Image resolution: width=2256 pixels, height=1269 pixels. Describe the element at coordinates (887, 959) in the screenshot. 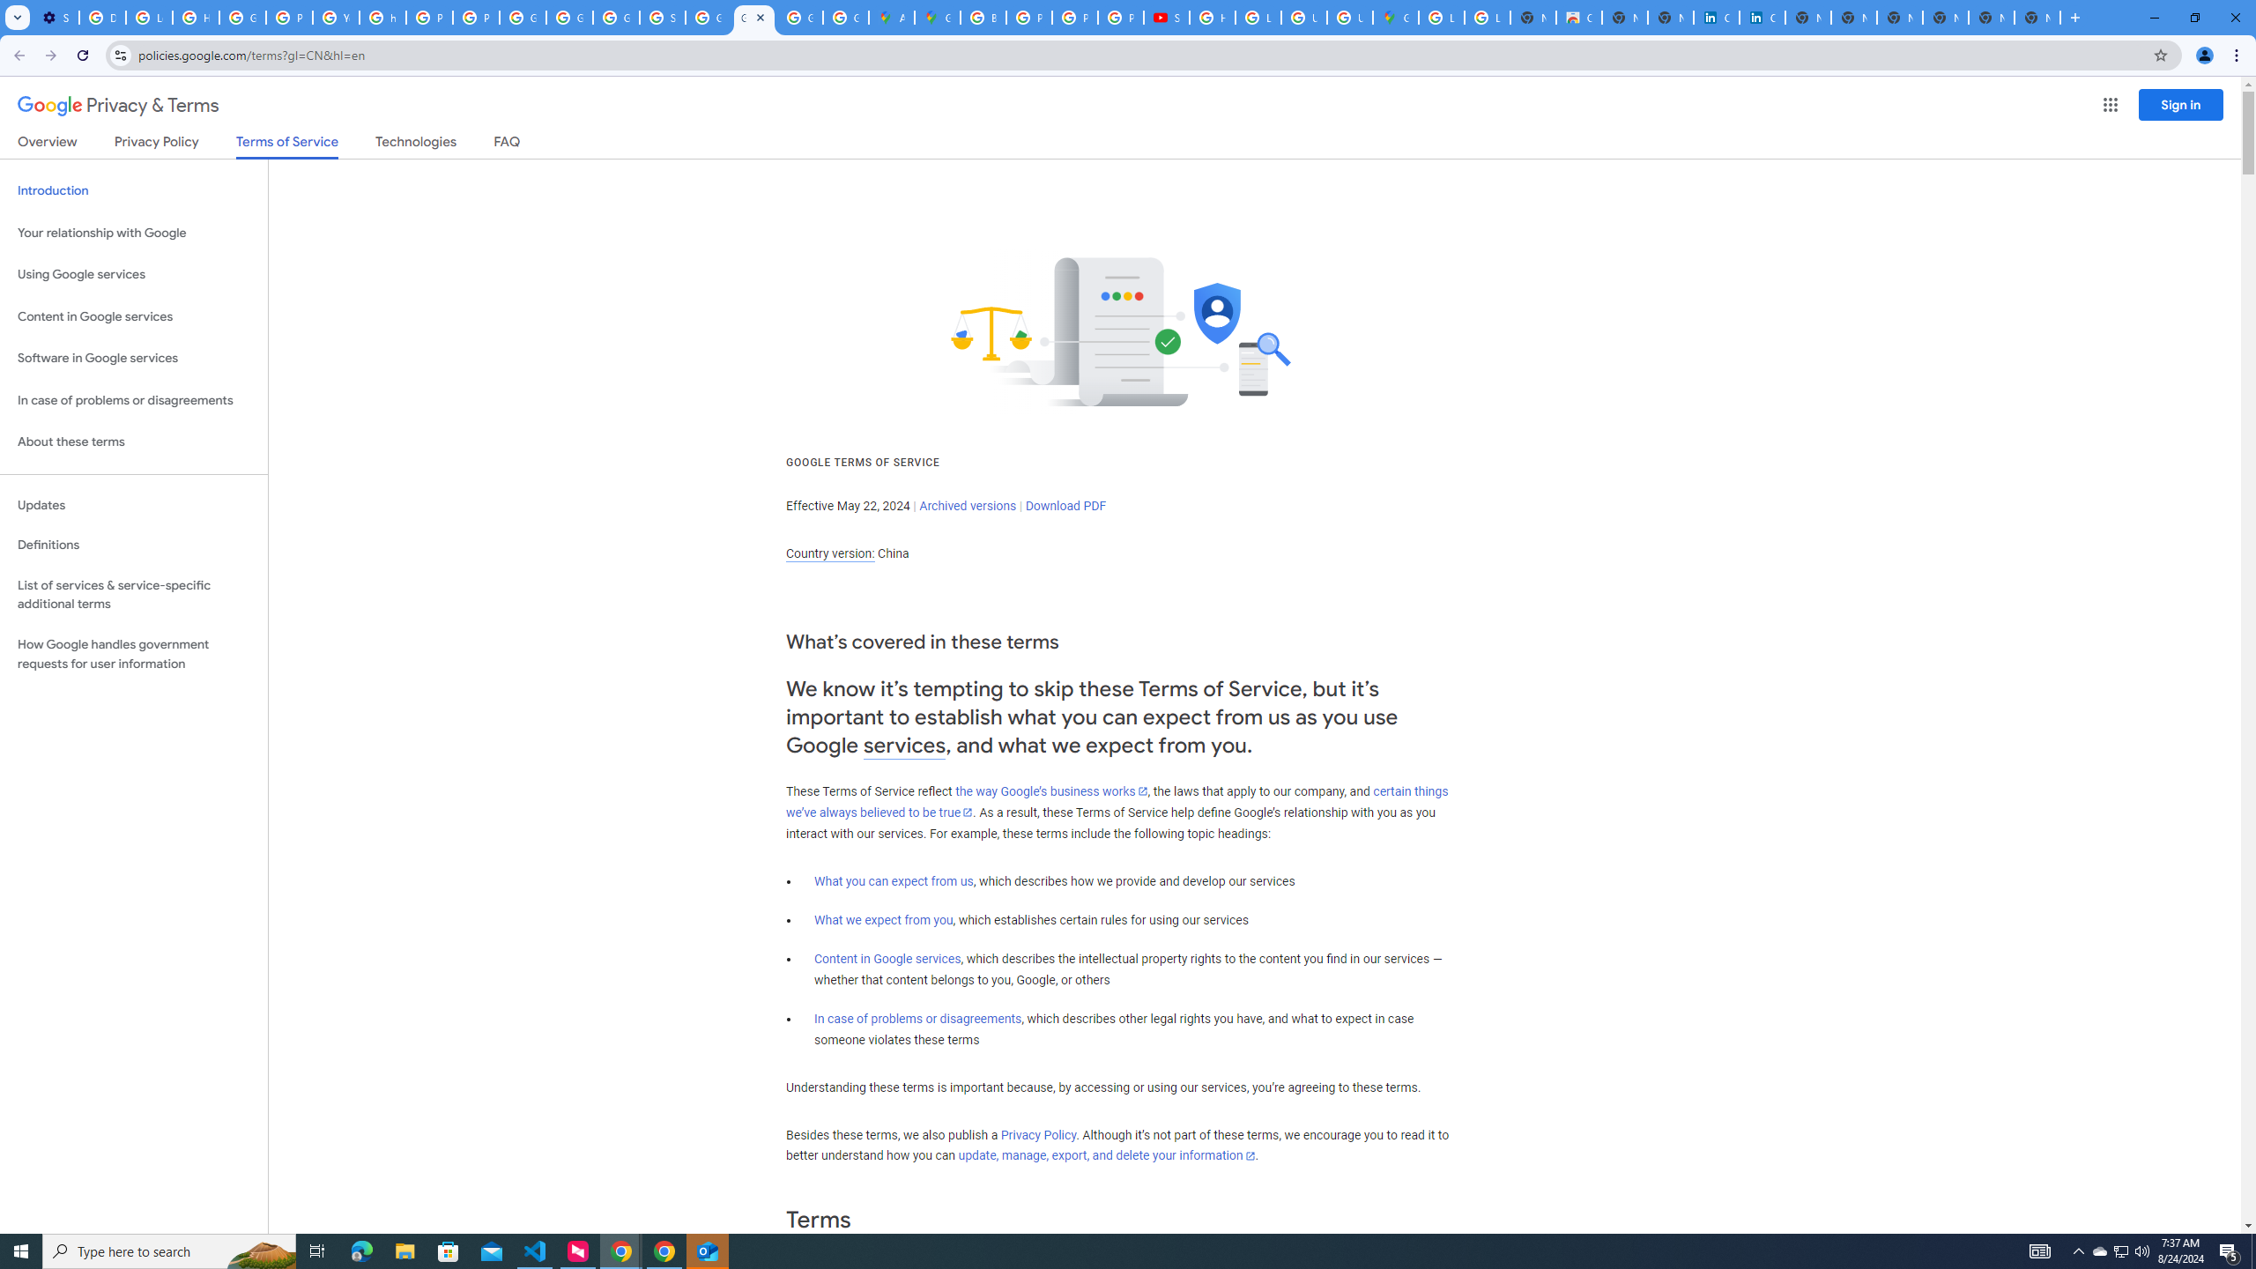

I see `Content in Google services` at that location.